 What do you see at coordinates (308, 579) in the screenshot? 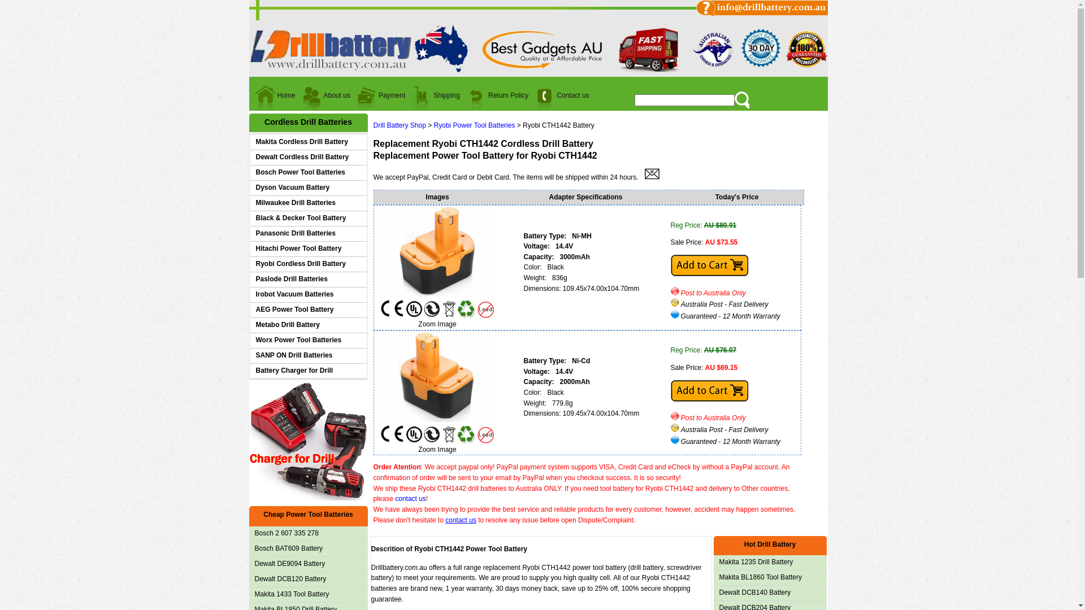
I see `Dewalt DCB120 Battery` at bounding box center [308, 579].